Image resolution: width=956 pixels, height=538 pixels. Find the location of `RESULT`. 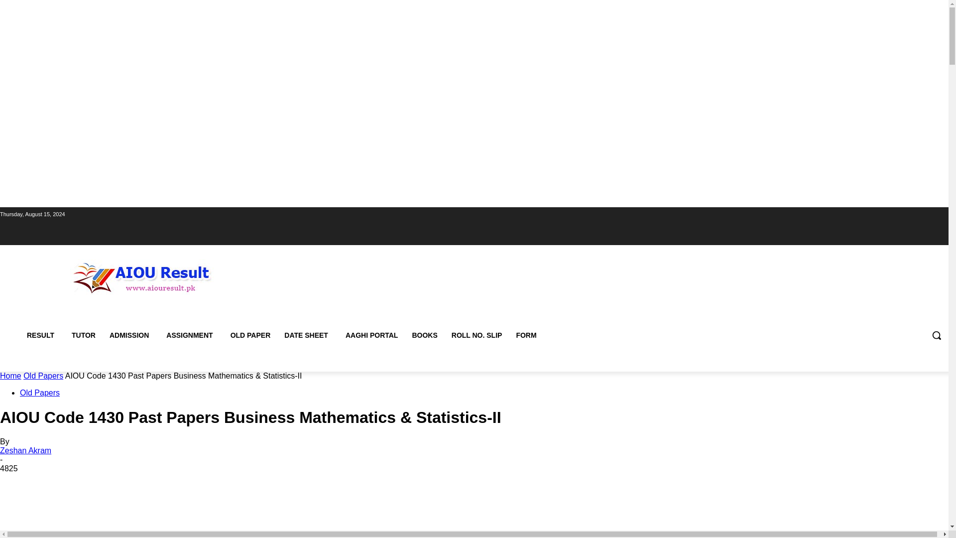

RESULT is located at coordinates (42, 335).